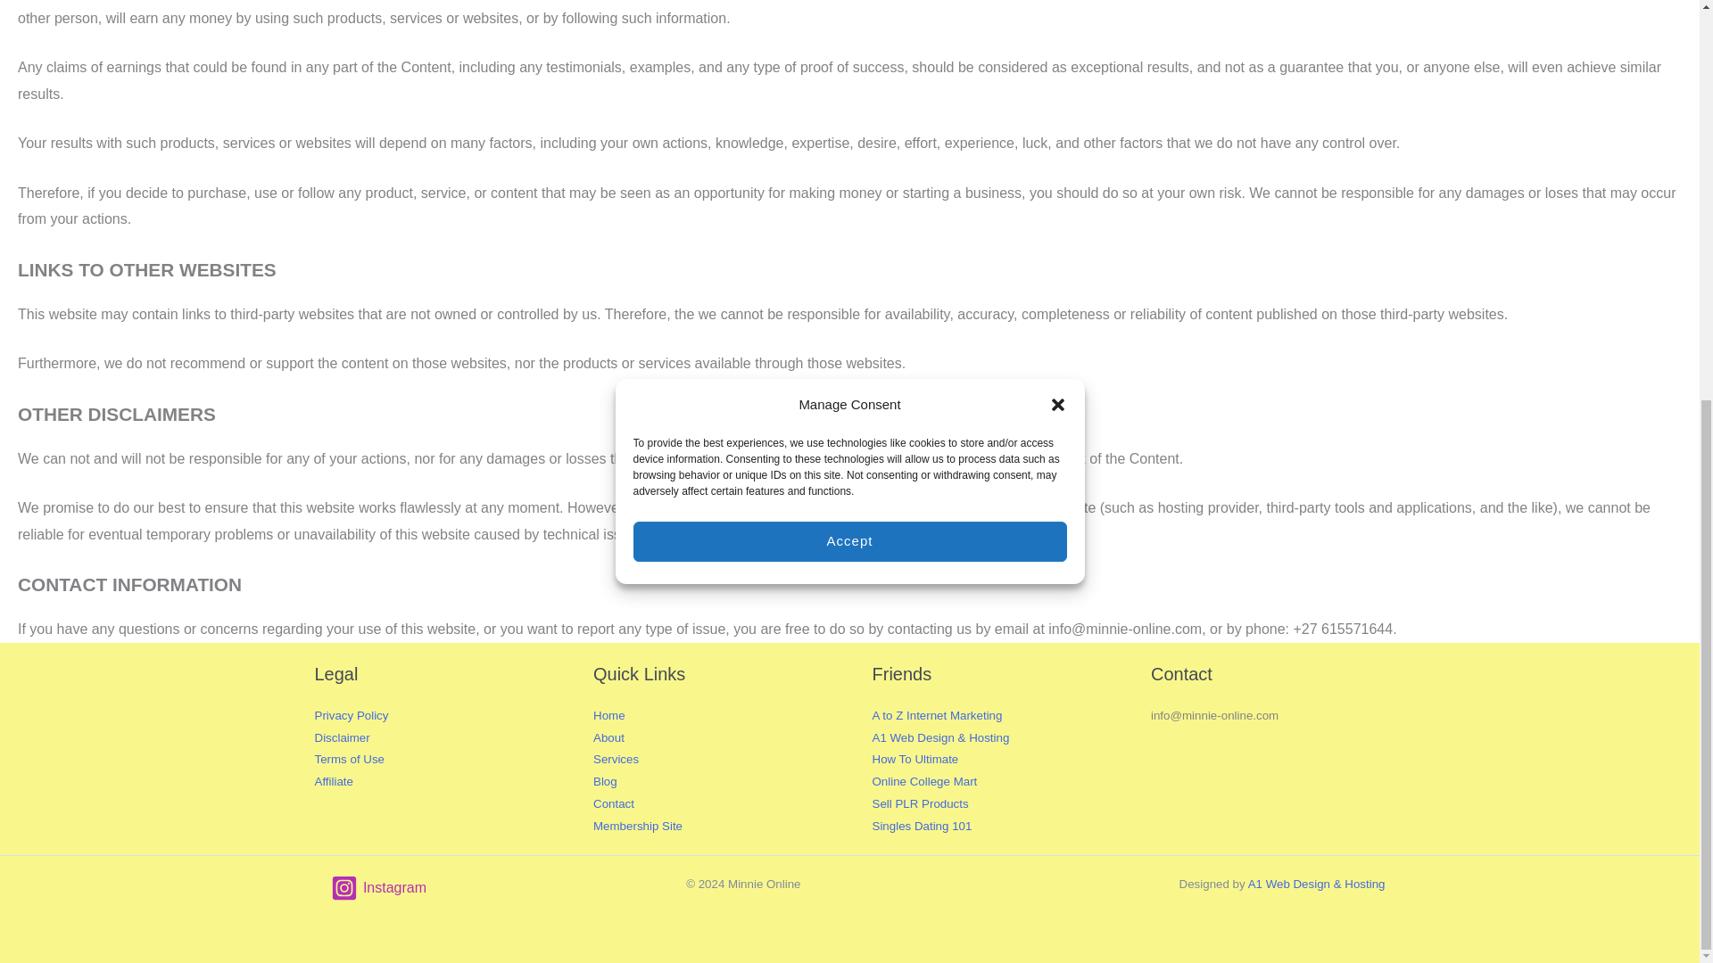 This screenshot has width=1713, height=963. Describe the element at coordinates (637, 826) in the screenshot. I see `Membership Site` at that location.